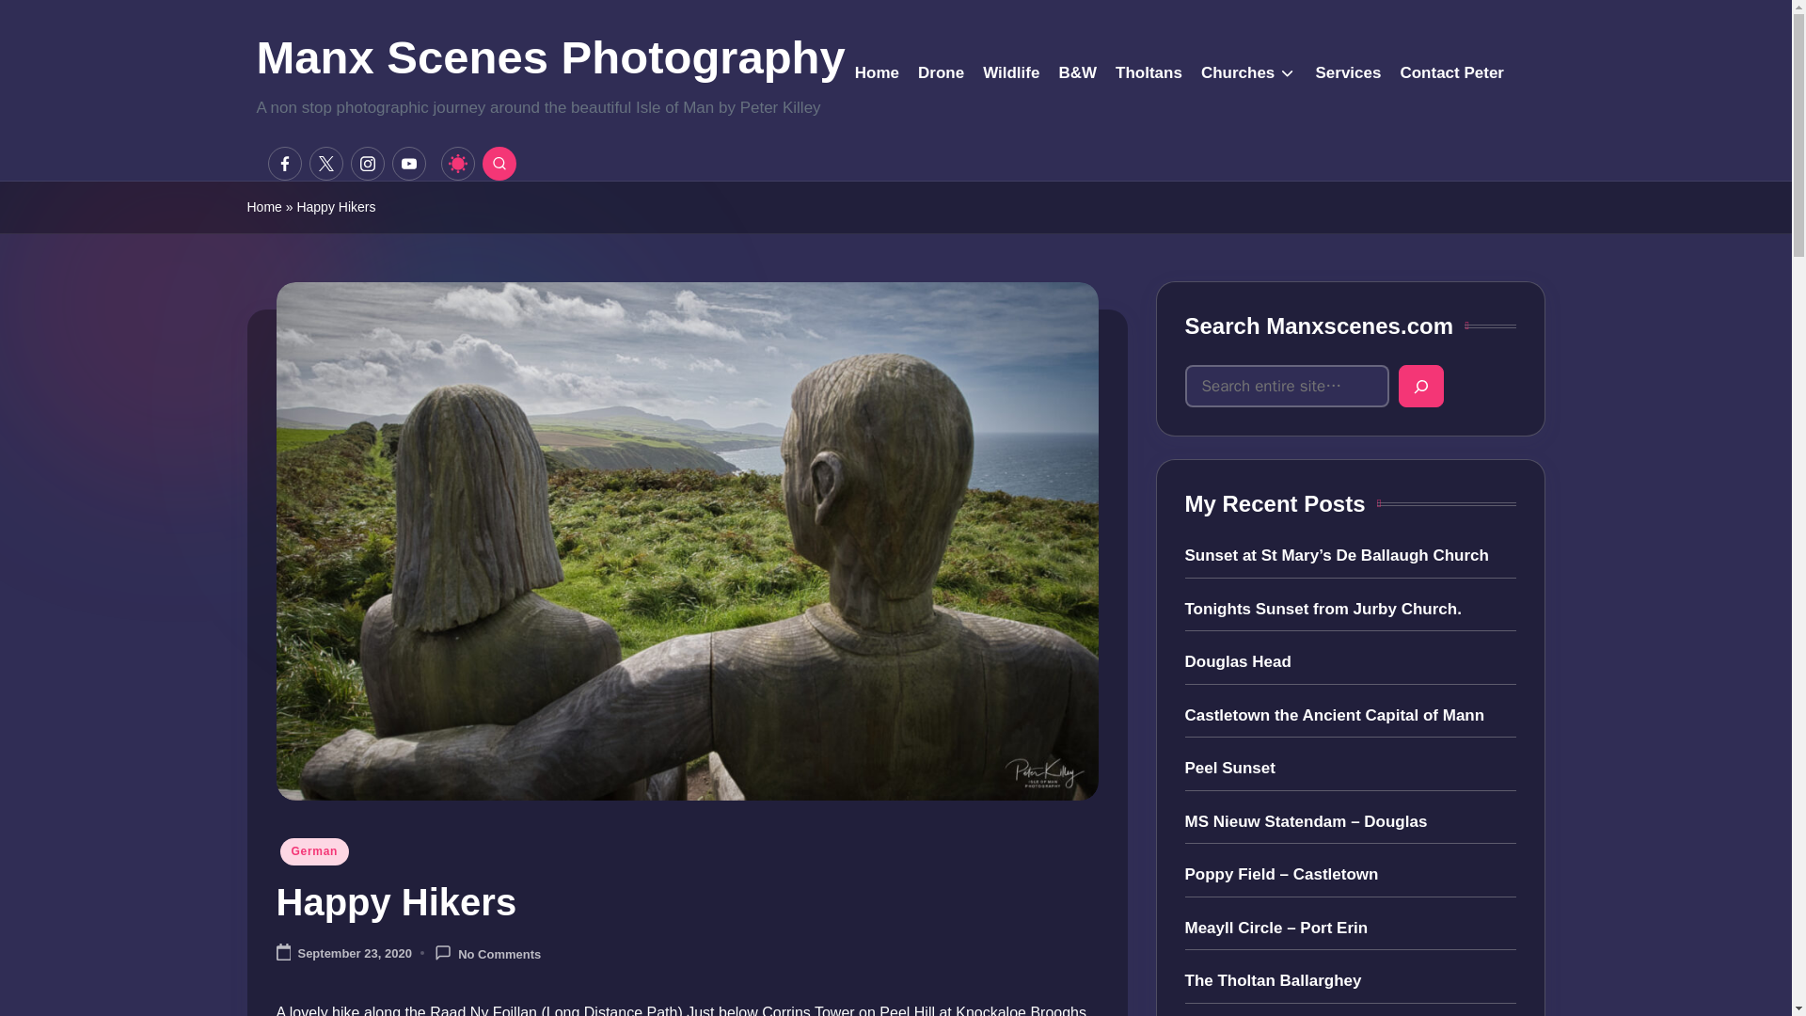 The height and width of the screenshot is (1016, 1806). Describe the element at coordinates (1077, 72) in the screenshot. I see `Black and White Isle of Man Images.` at that location.